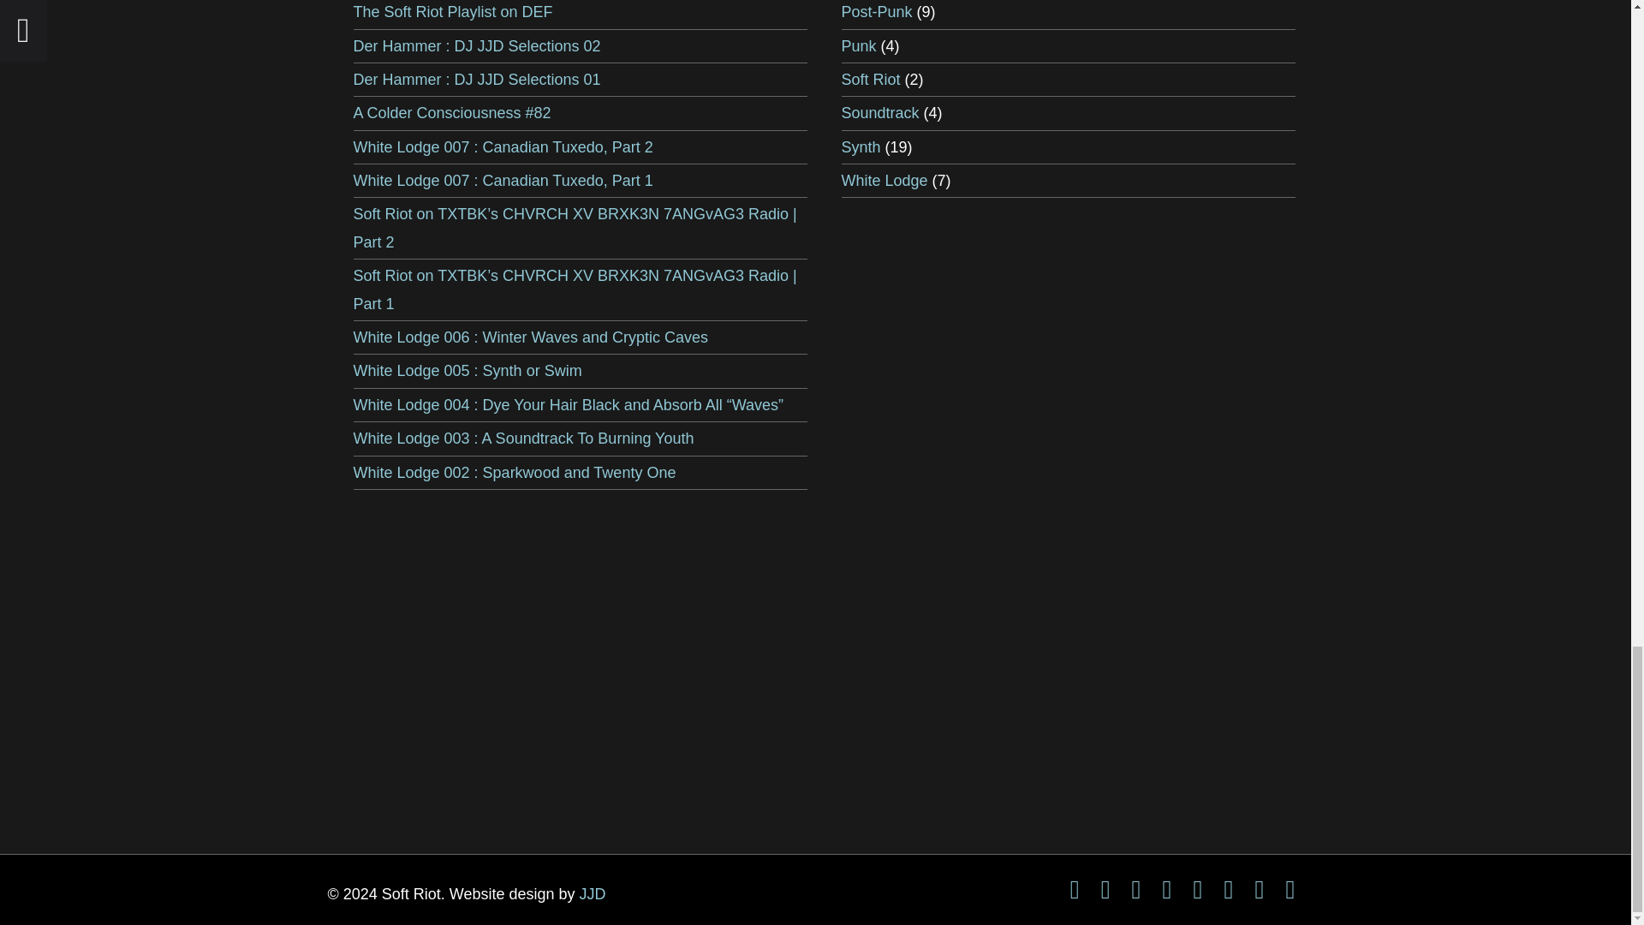 This screenshot has height=925, width=1644. What do you see at coordinates (476, 79) in the screenshot?
I see `Der Hammer : DJ JJD Selections 01` at bounding box center [476, 79].